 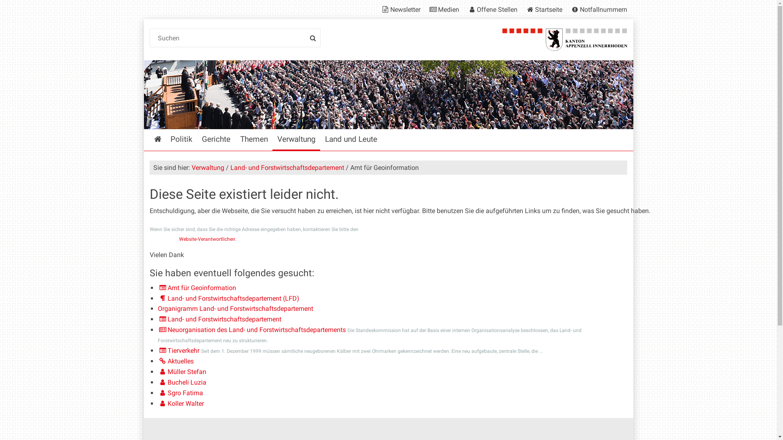 I want to click on Suchen, so click(x=235, y=38).